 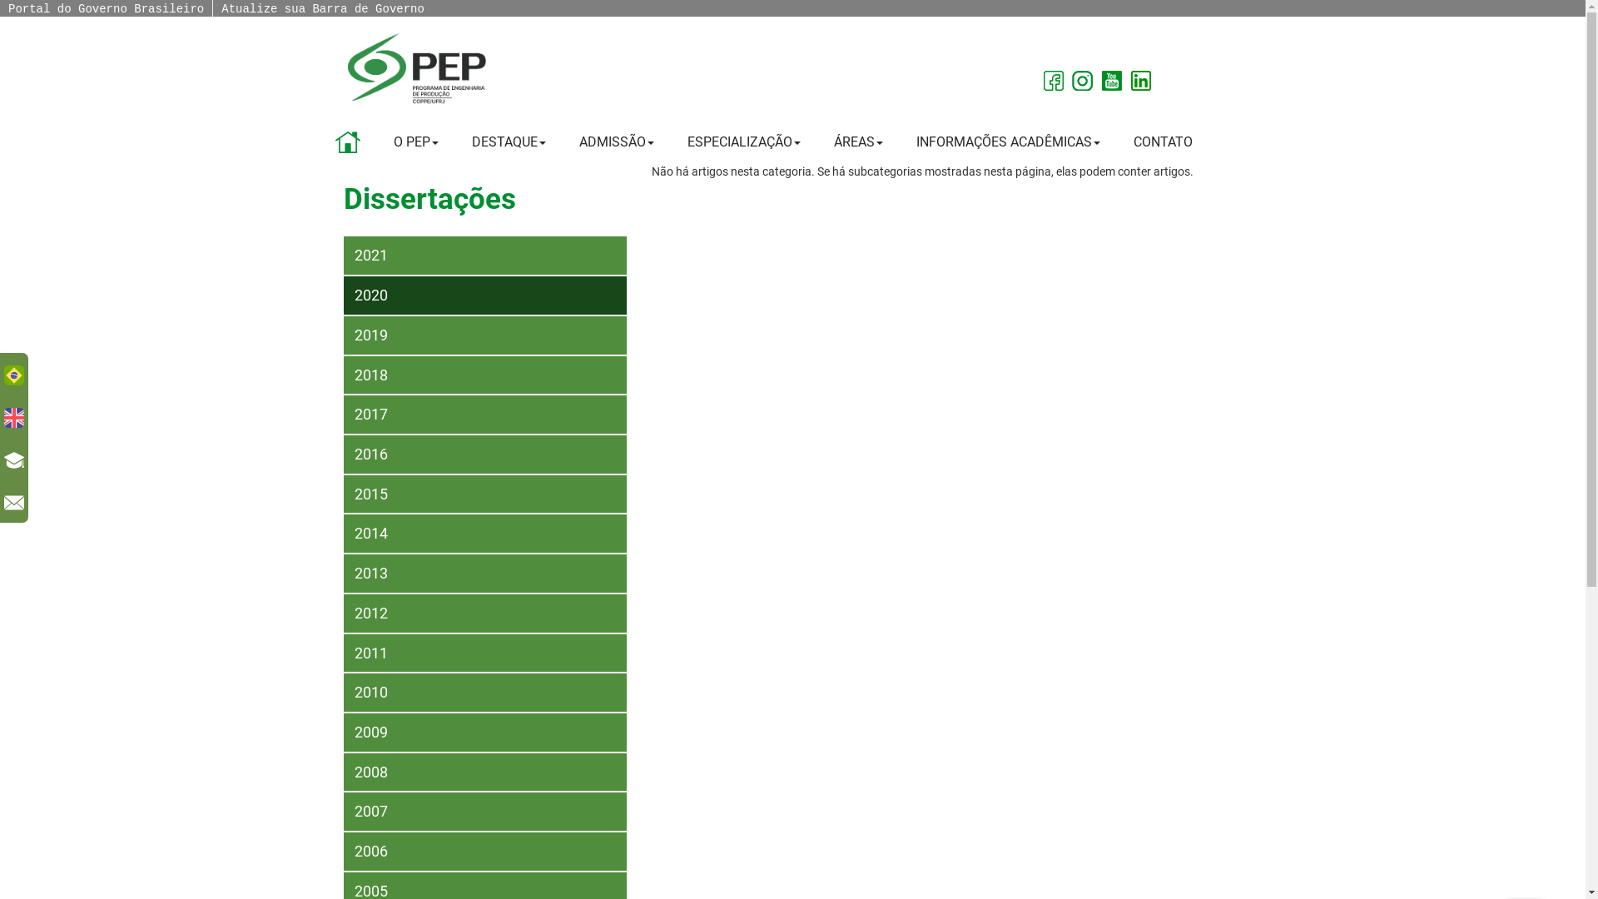 What do you see at coordinates (484, 296) in the screenshot?
I see `2020` at bounding box center [484, 296].